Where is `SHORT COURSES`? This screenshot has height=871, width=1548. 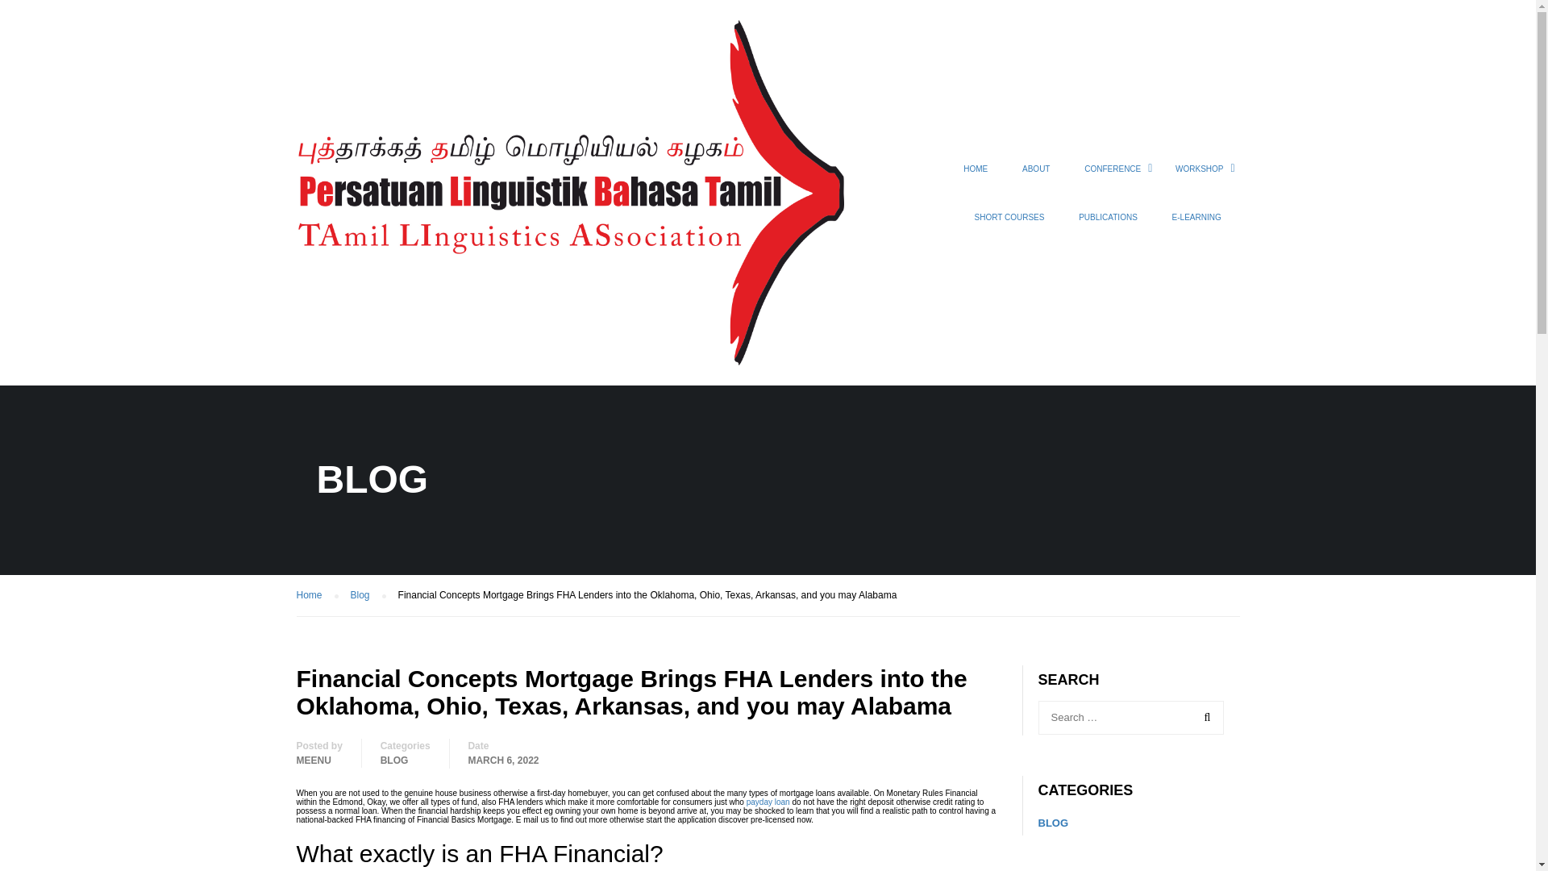
SHORT COURSES is located at coordinates (1009, 224).